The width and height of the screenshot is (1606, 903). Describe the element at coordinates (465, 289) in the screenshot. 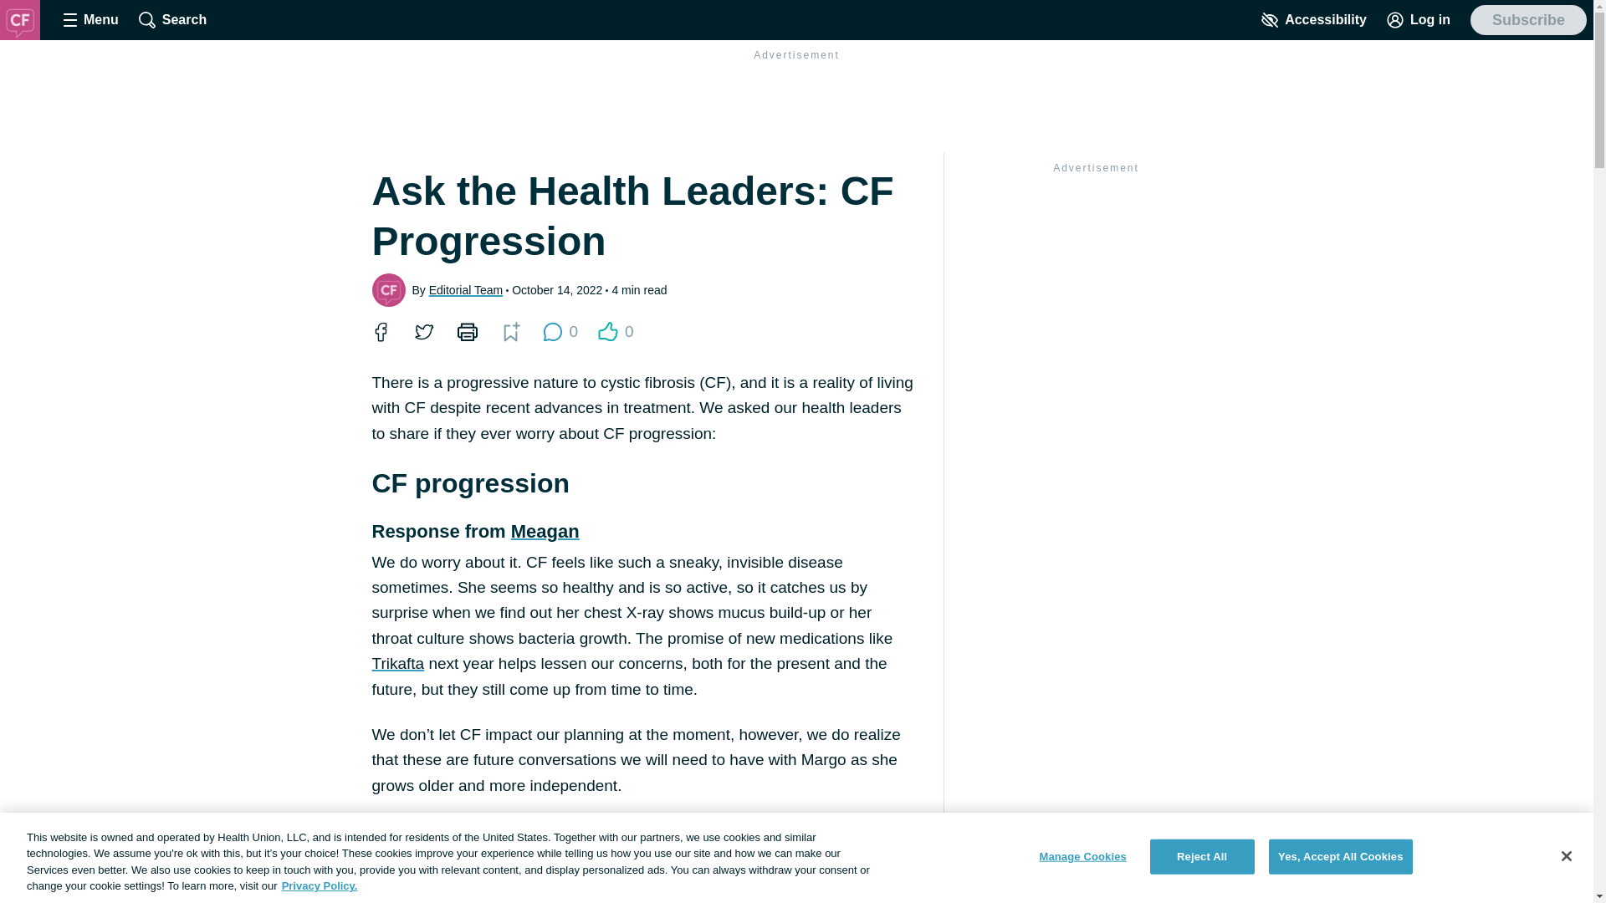

I see `Editorial Team` at that location.